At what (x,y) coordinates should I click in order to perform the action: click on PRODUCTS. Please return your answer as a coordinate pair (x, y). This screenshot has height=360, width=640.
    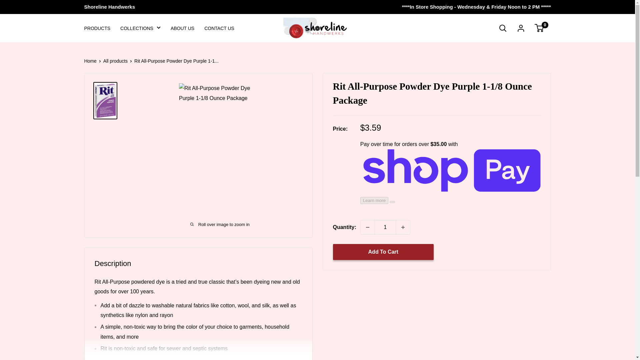
    Looking at the image, I should click on (97, 28).